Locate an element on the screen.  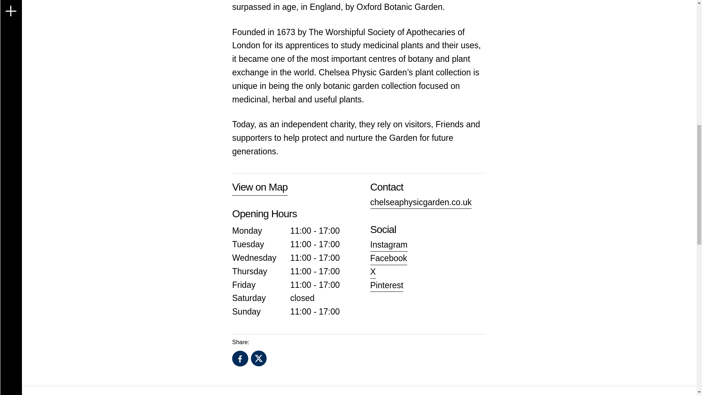
Instagram is located at coordinates (388, 245).